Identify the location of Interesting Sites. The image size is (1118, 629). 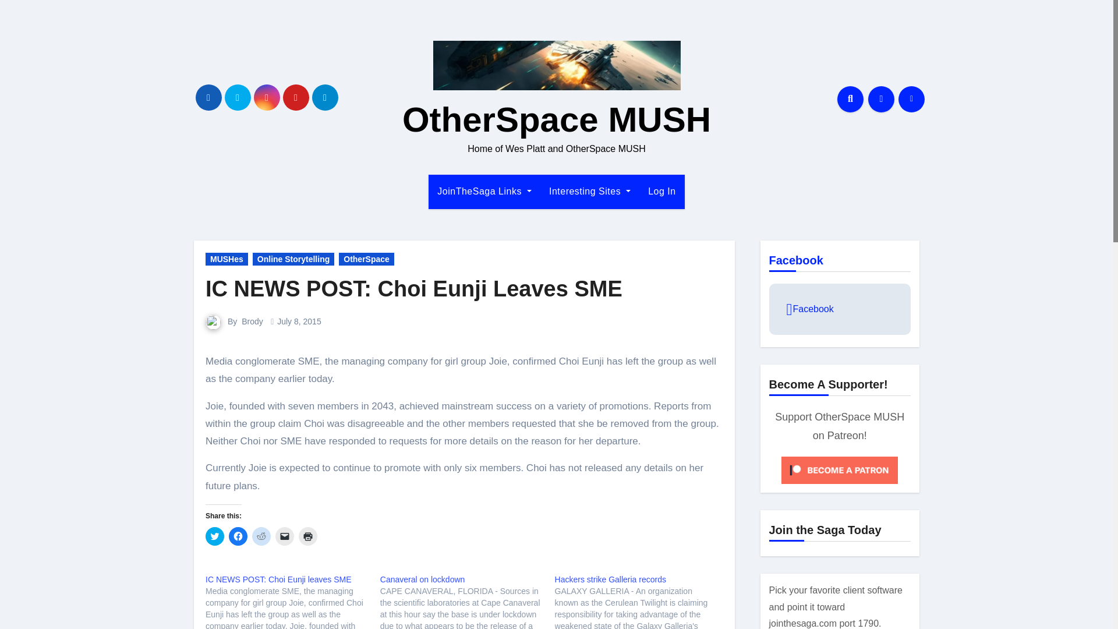
(589, 191).